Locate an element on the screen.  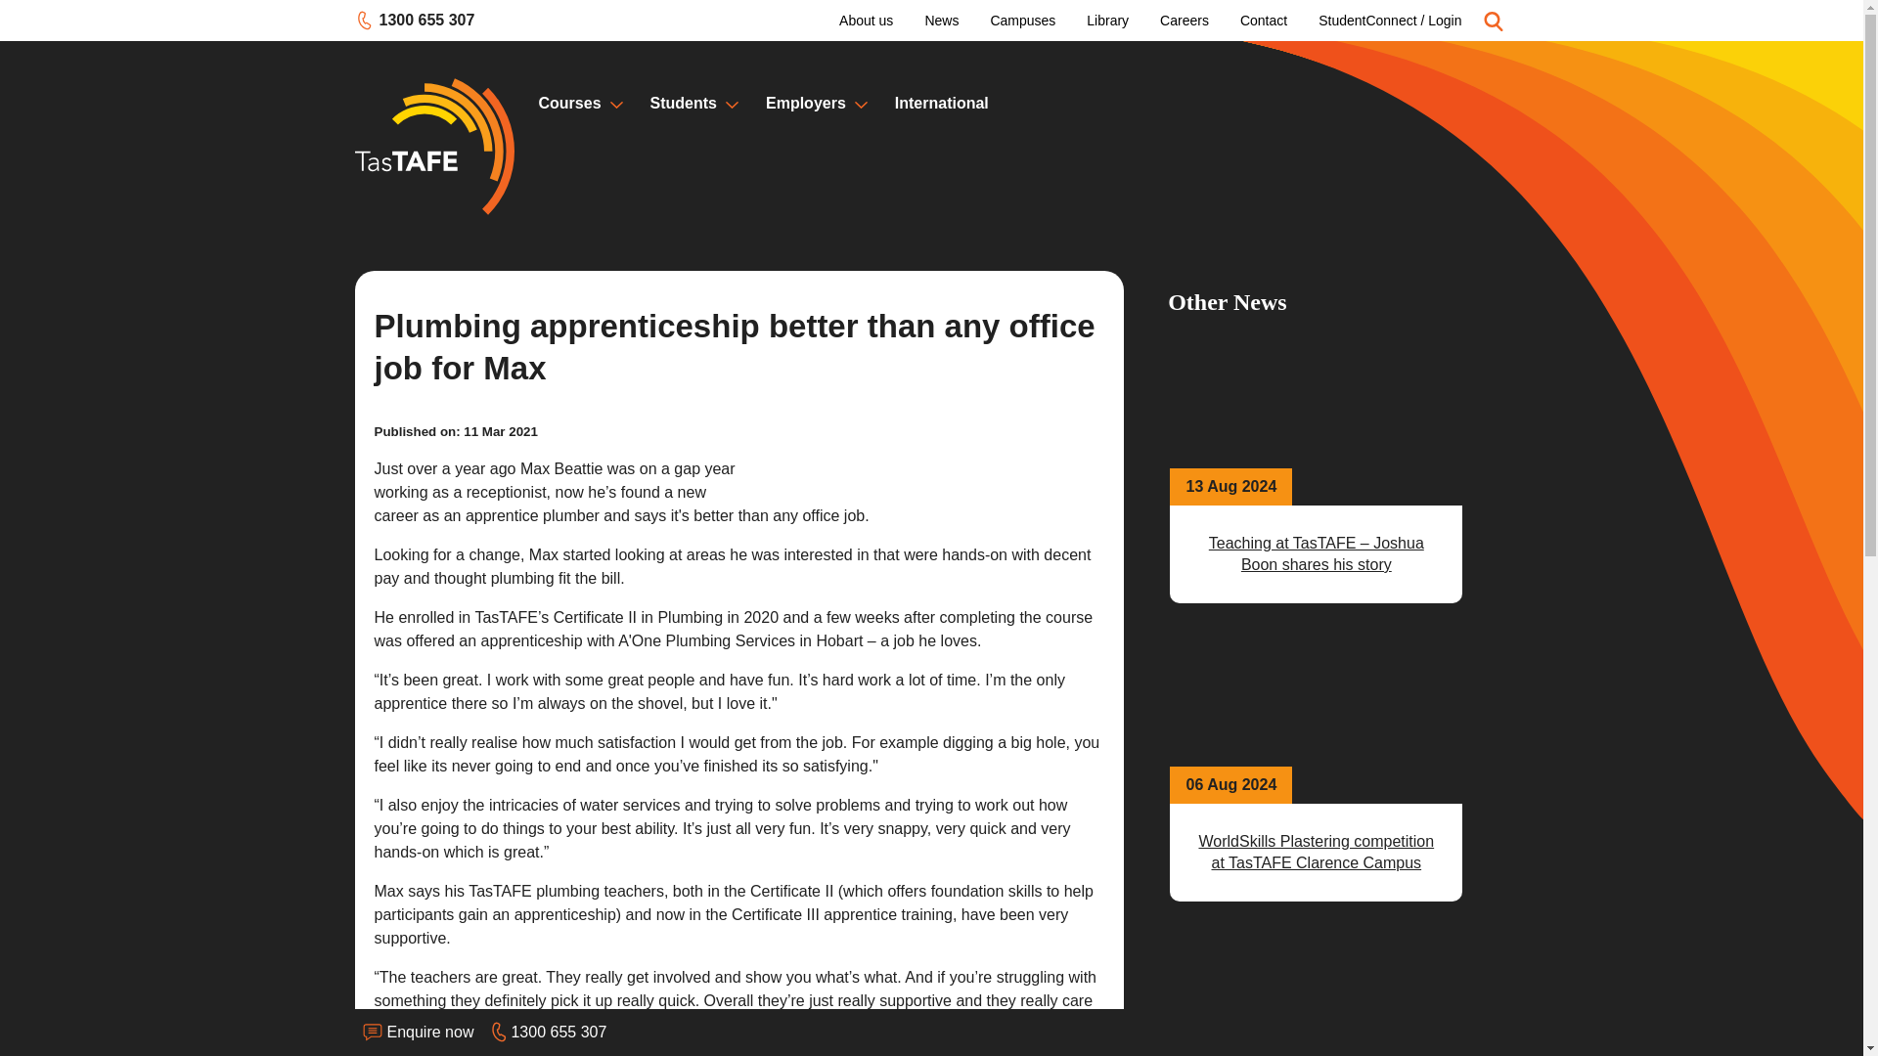
Students is located at coordinates (1184, 22).